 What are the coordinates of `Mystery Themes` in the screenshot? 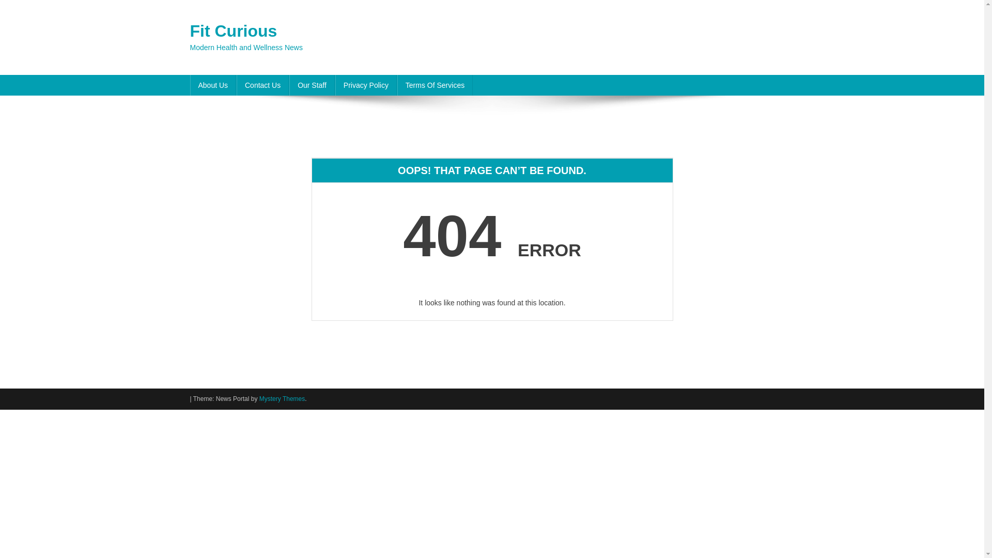 It's located at (282, 398).